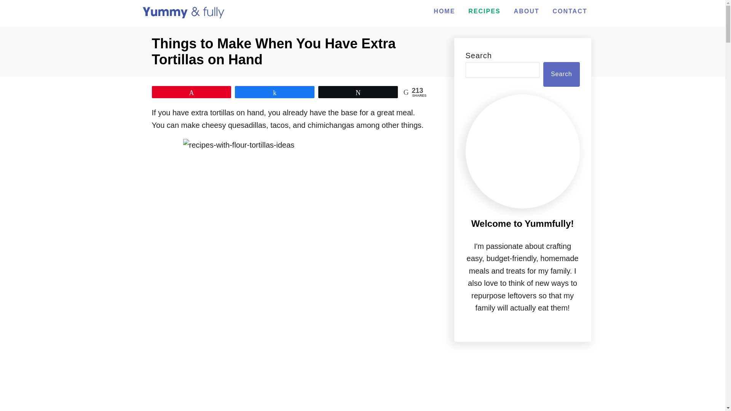  Describe the element at coordinates (561, 74) in the screenshot. I see `Search` at that location.